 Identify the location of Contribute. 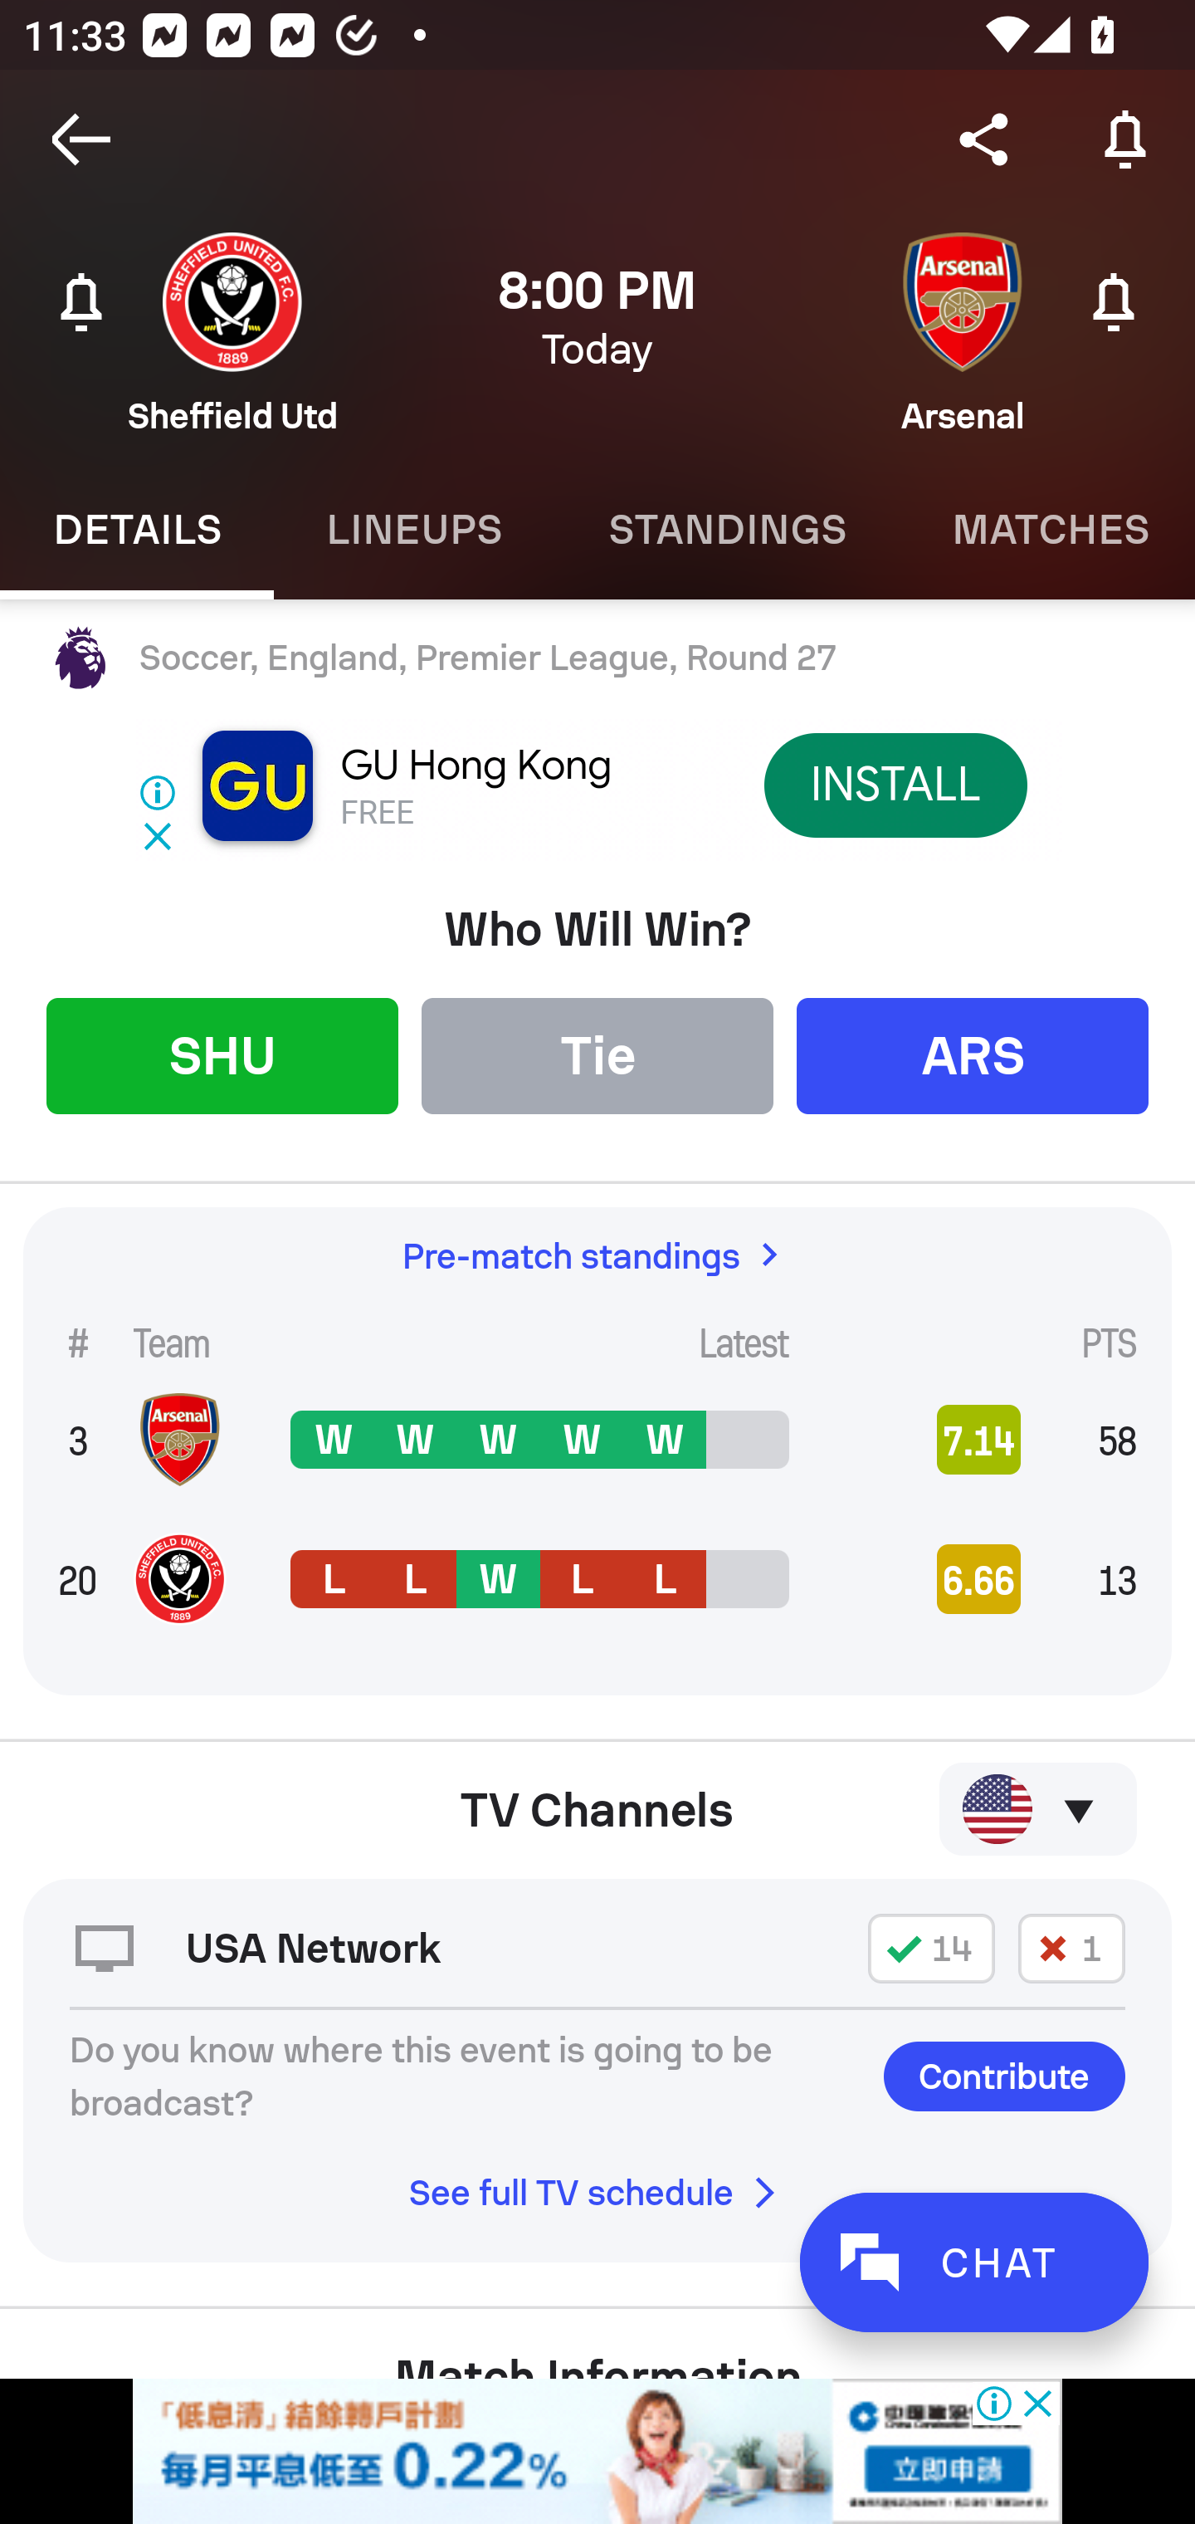
(1004, 2076).